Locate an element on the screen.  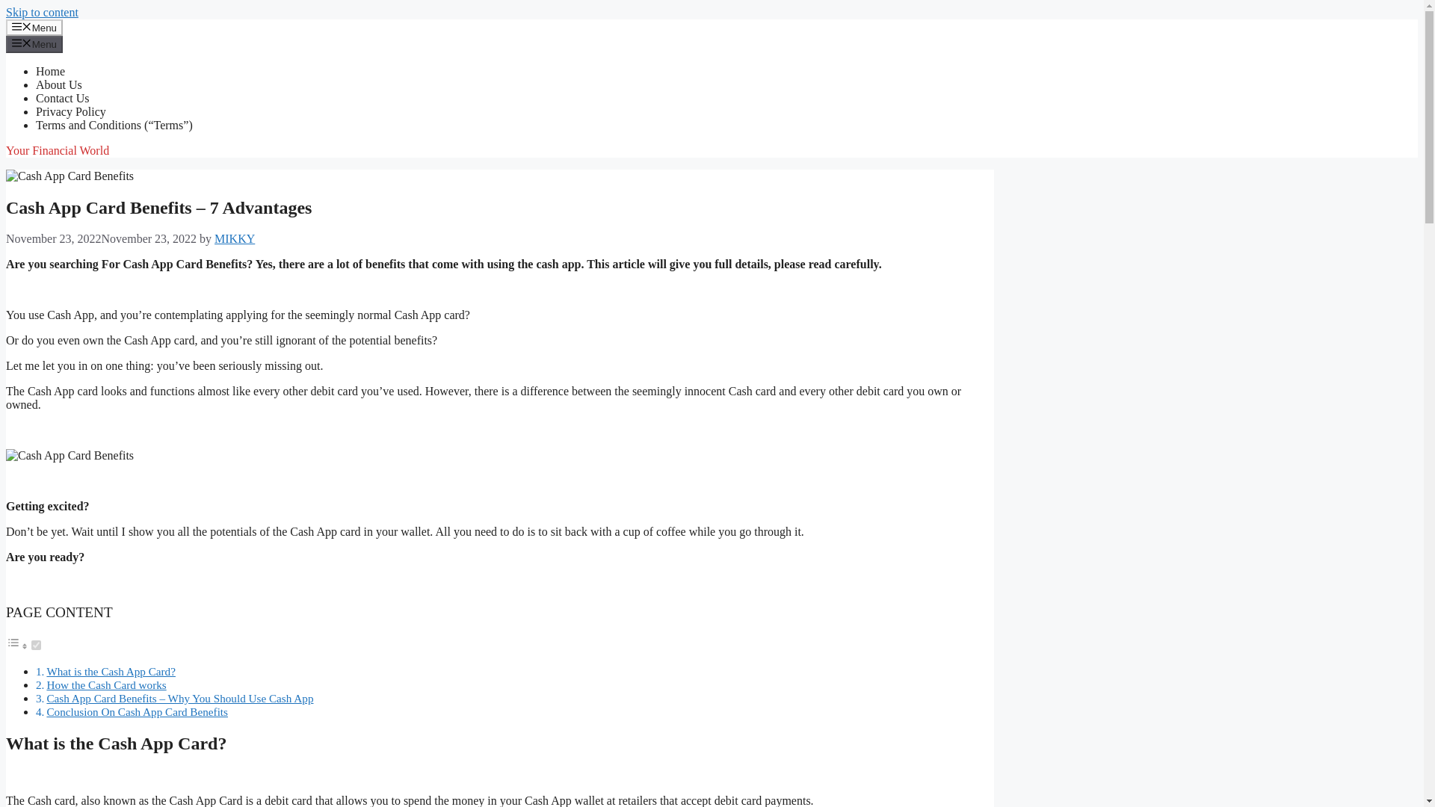
MIKKY is located at coordinates (235, 239).